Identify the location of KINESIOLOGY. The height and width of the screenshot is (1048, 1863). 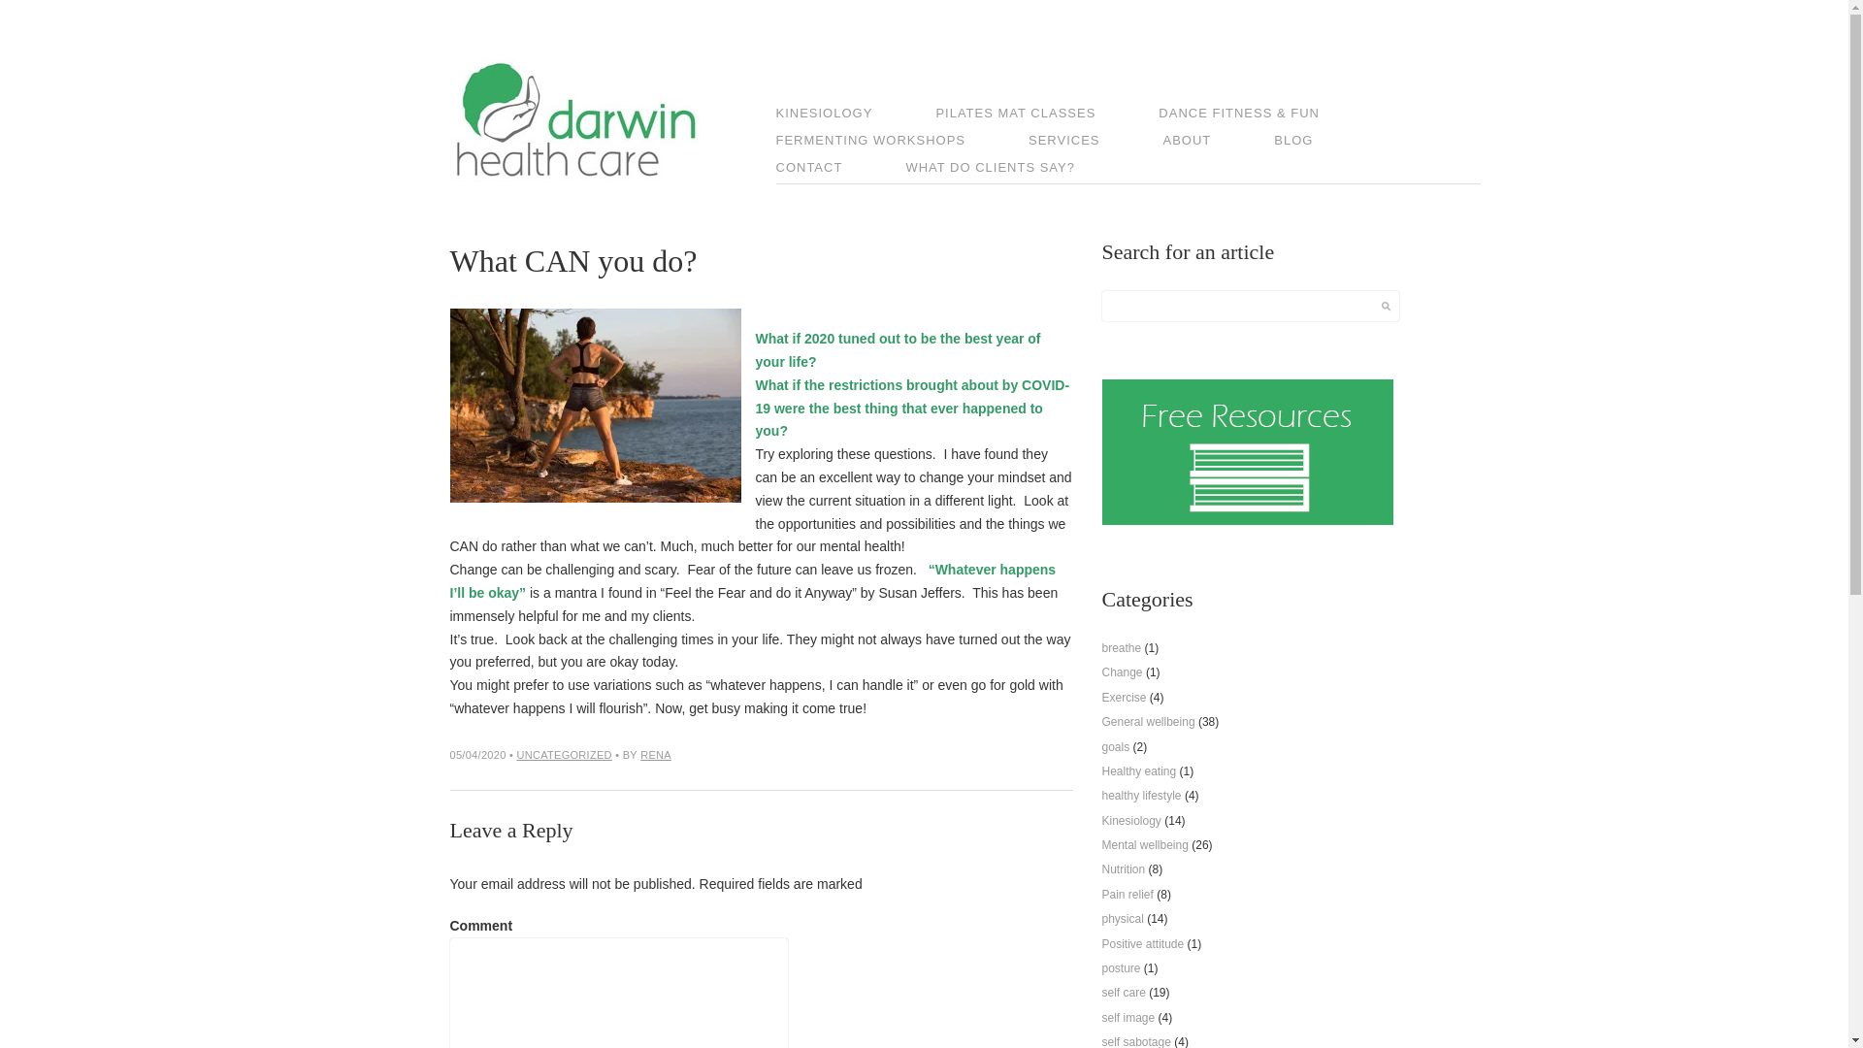
(854, 115).